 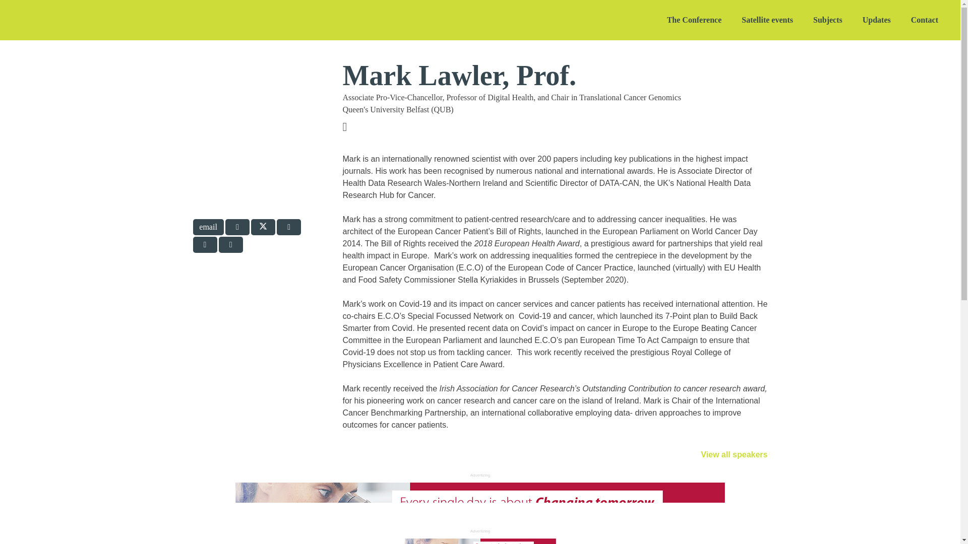 I want to click on Share this, so click(x=289, y=227).